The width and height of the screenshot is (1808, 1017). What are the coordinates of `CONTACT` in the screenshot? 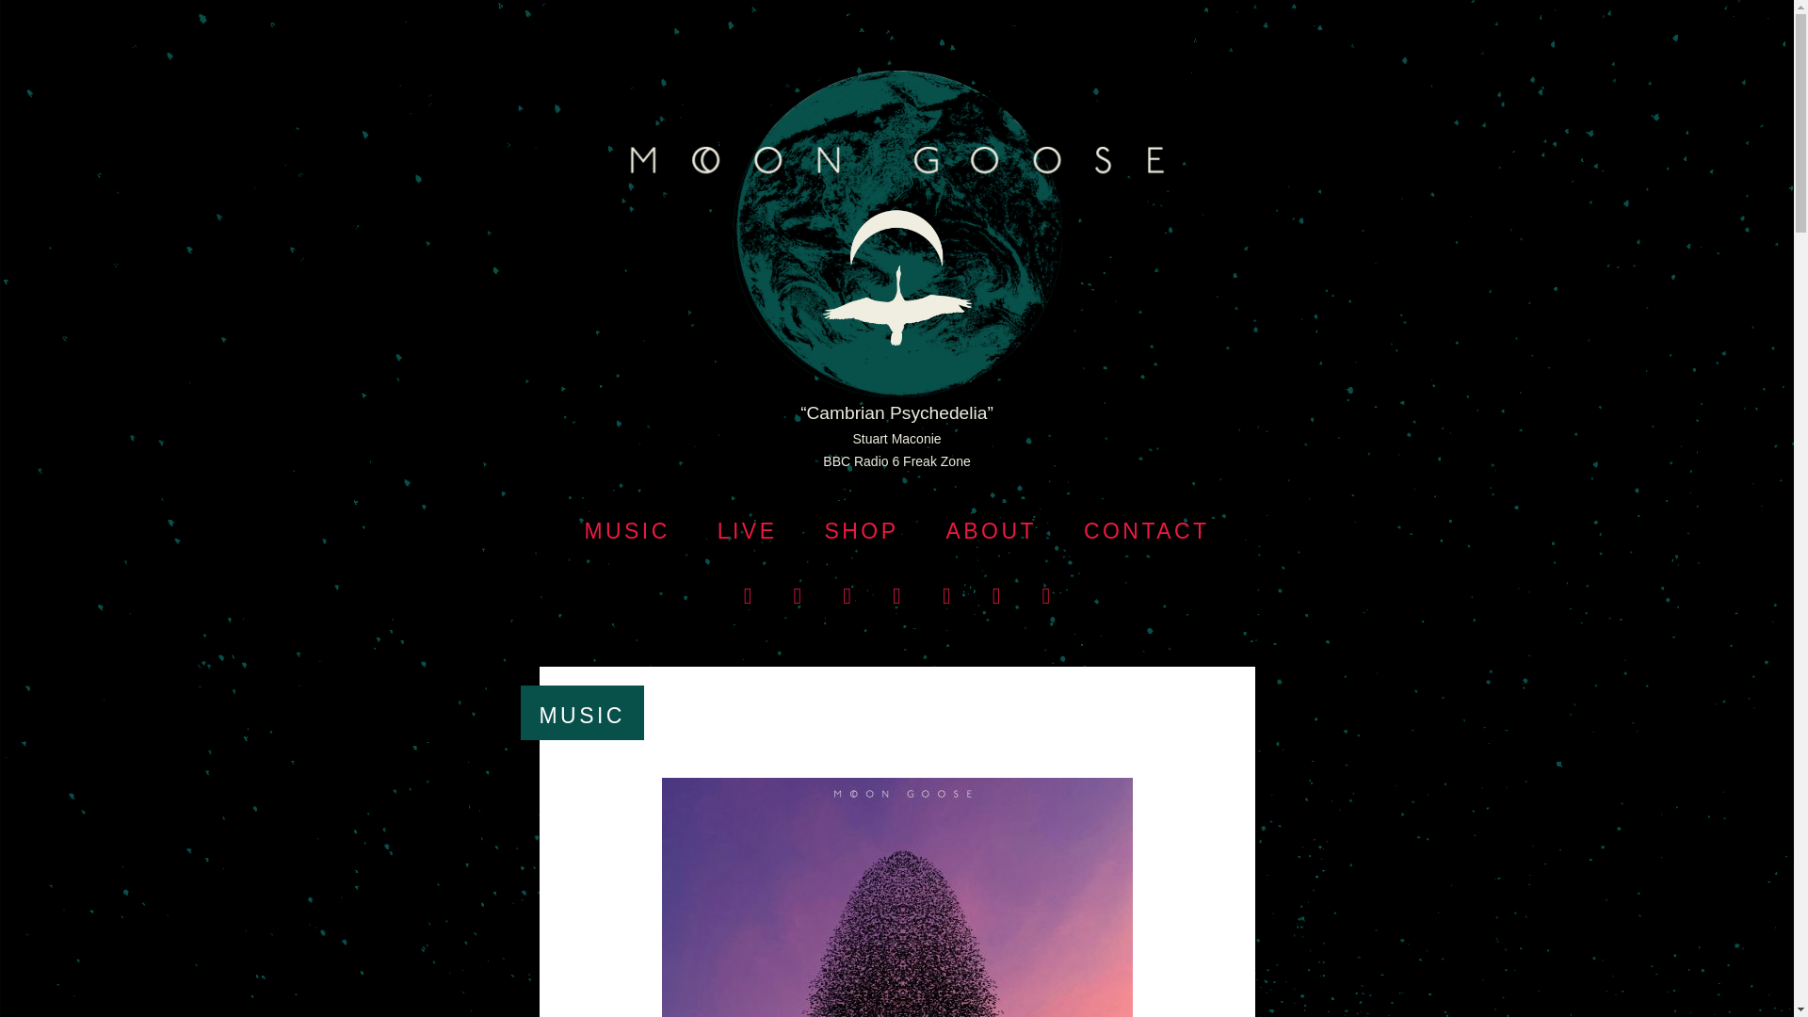 It's located at (1146, 530).